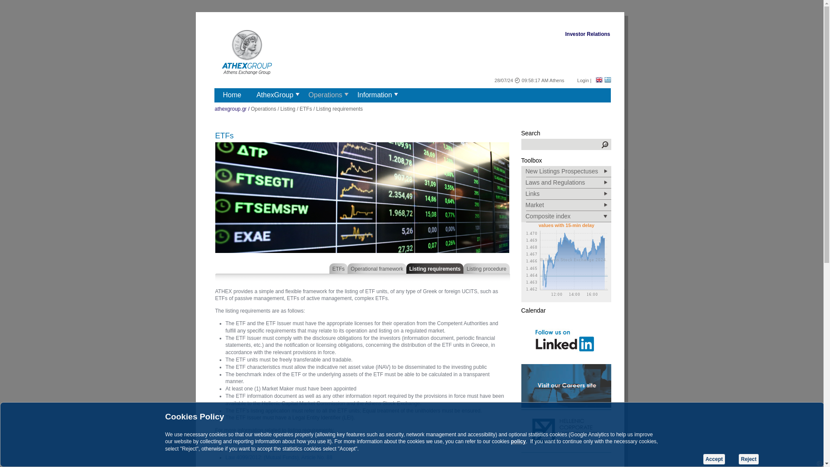 Image resolution: width=830 pixels, height=467 pixels. What do you see at coordinates (587, 35) in the screenshot?
I see `Investor Relations` at bounding box center [587, 35].